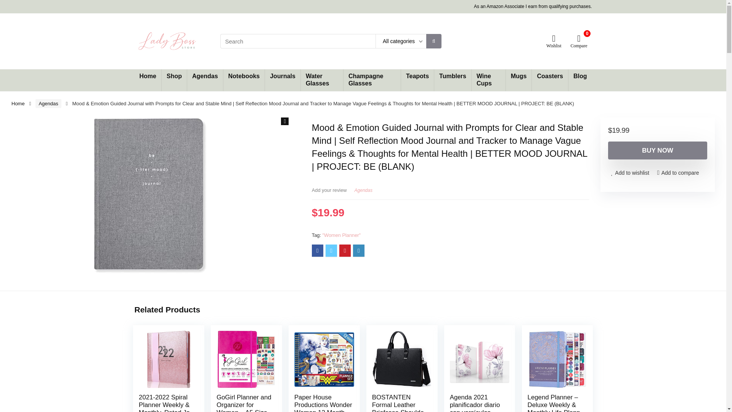  What do you see at coordinates (205, 77) in the screenshot?
I see `Agendas` at bounding box center [205, 77].